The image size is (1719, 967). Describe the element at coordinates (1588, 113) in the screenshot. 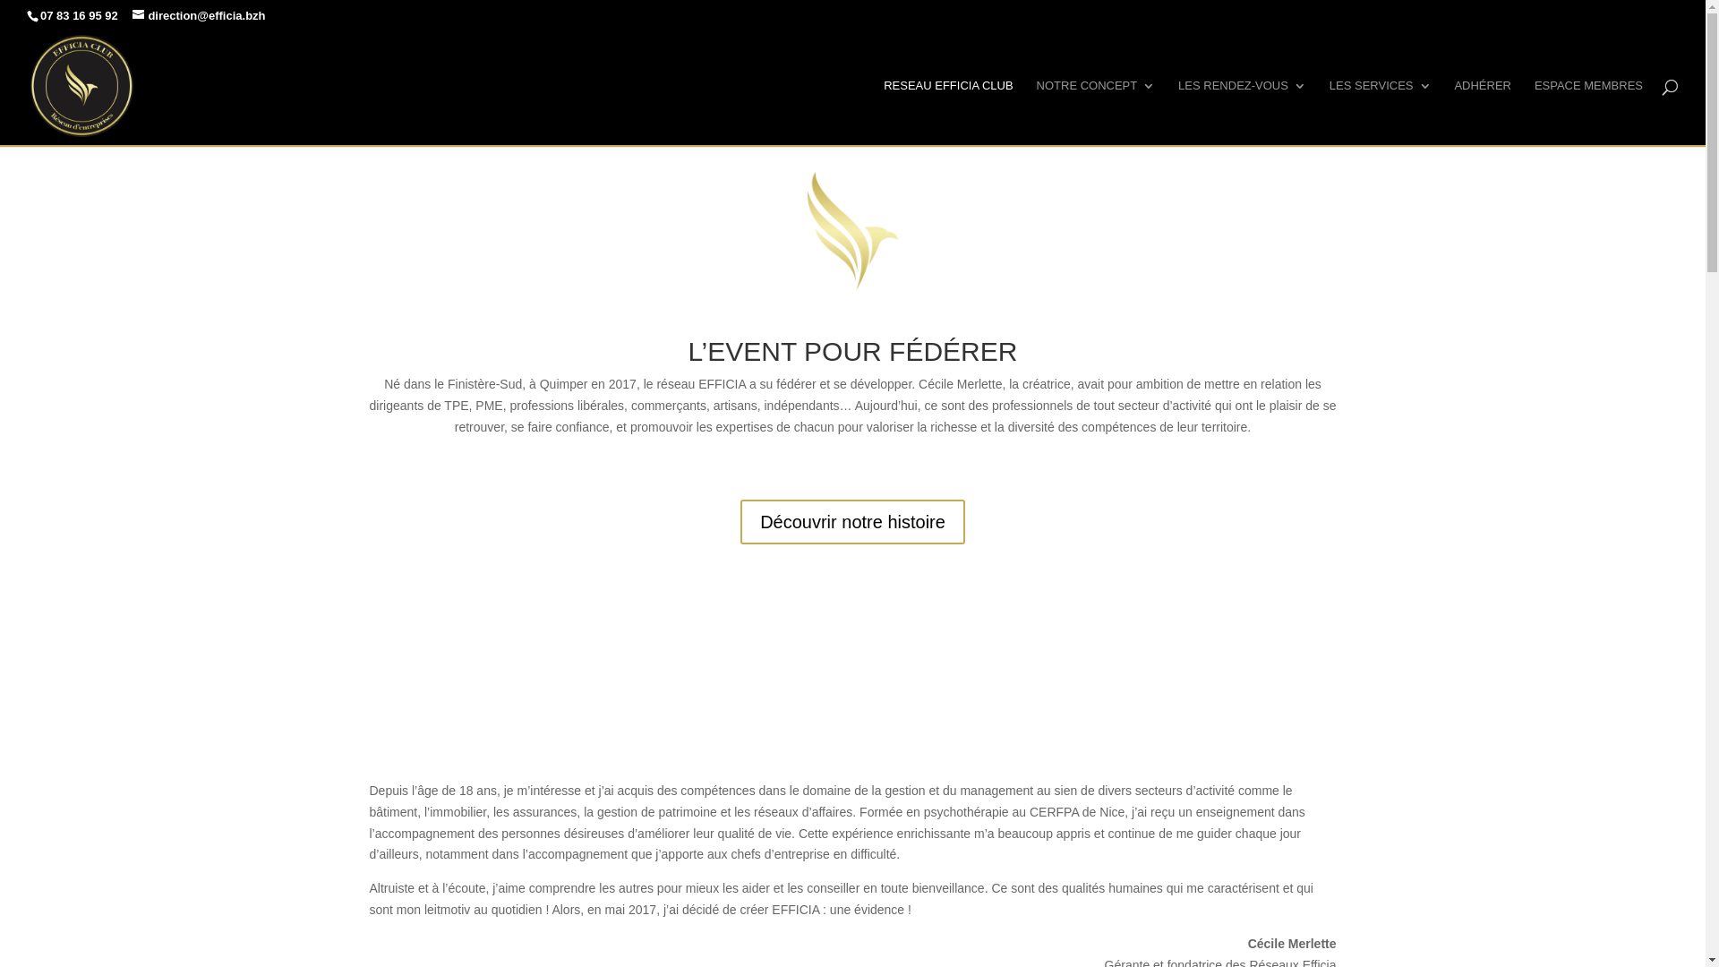

I see `ESPACE MEMBRES` at that location.